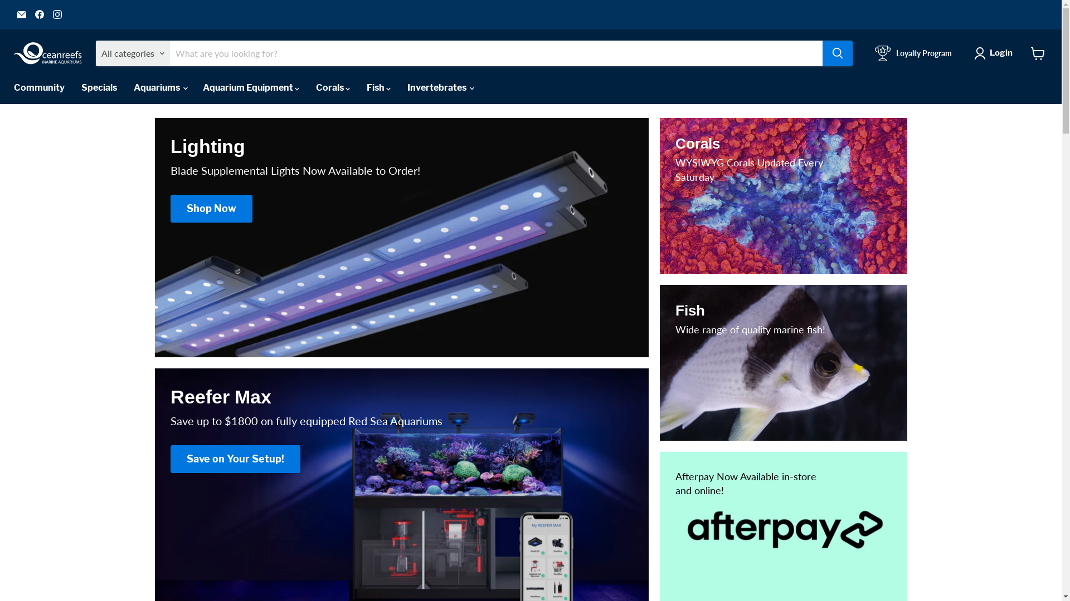 The width and height of the screenshot is (1070, 601). I want to click on Loyalty Program, so click(913, 53).